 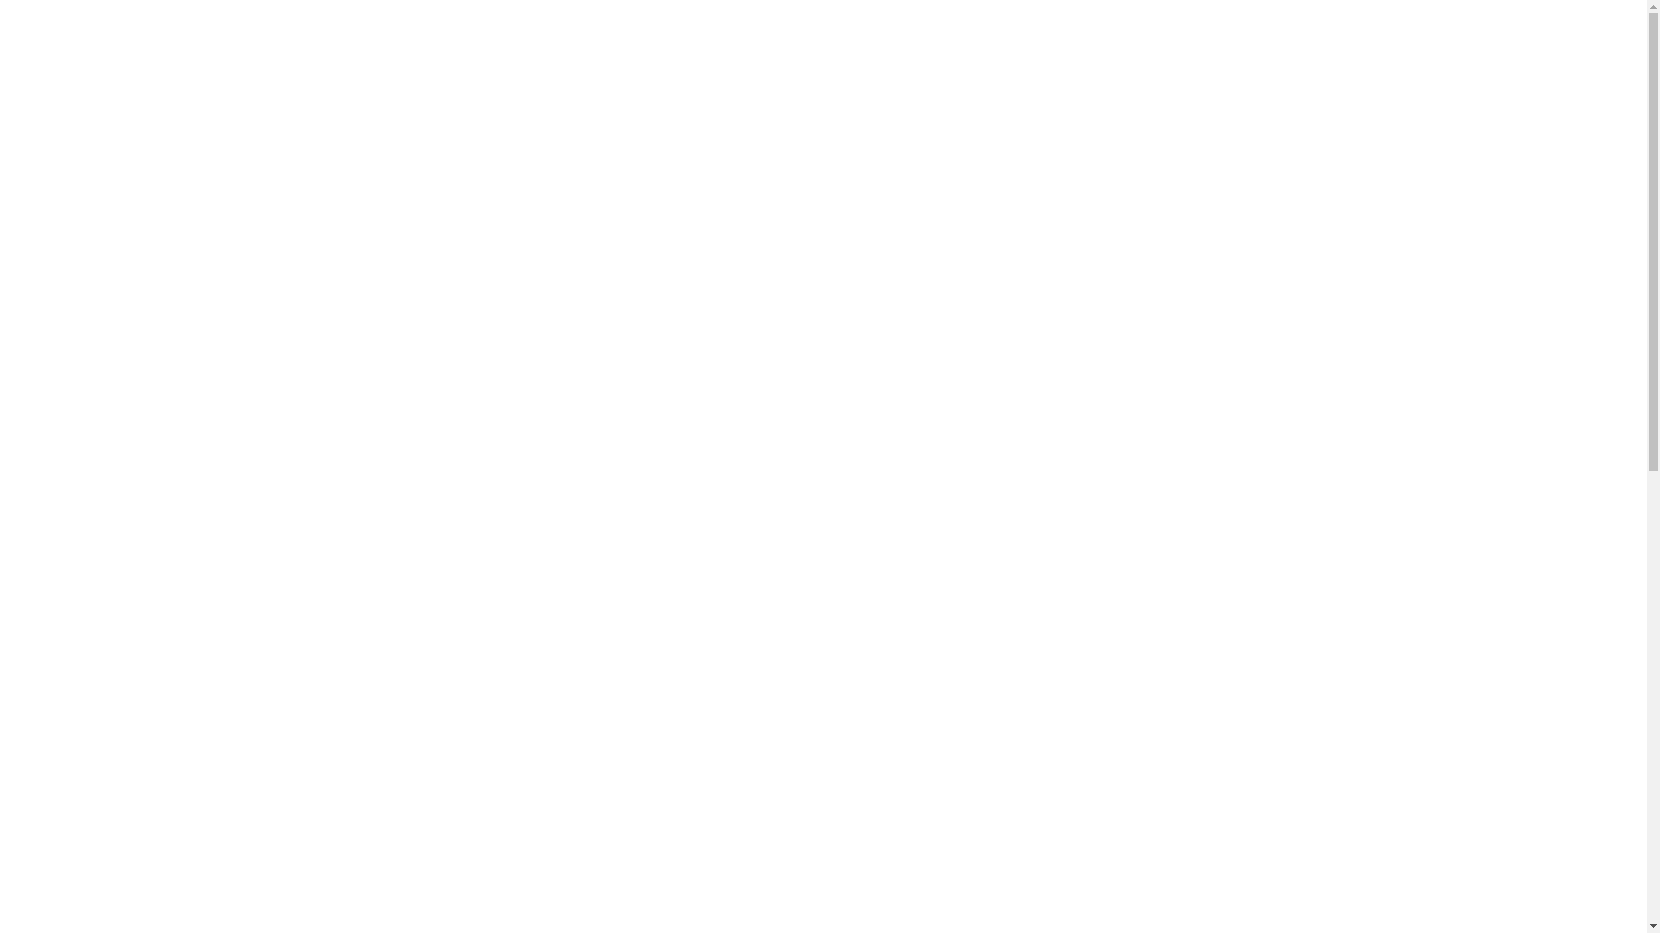 I want to click on Read More, so click(x=1228, y=601).